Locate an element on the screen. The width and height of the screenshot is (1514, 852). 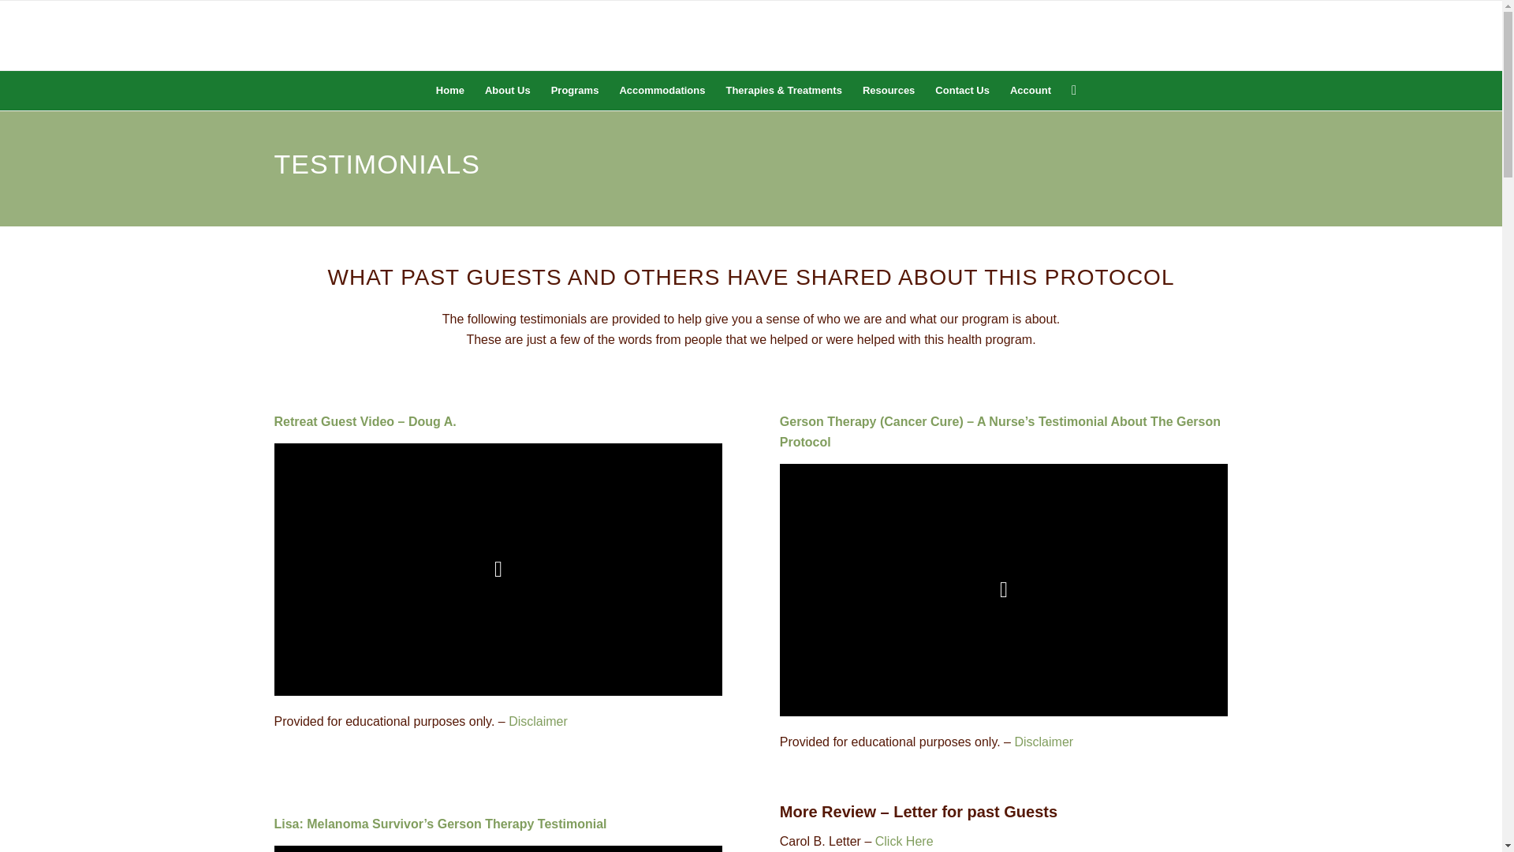
Disclaimer is located at coordinates (538, 721).